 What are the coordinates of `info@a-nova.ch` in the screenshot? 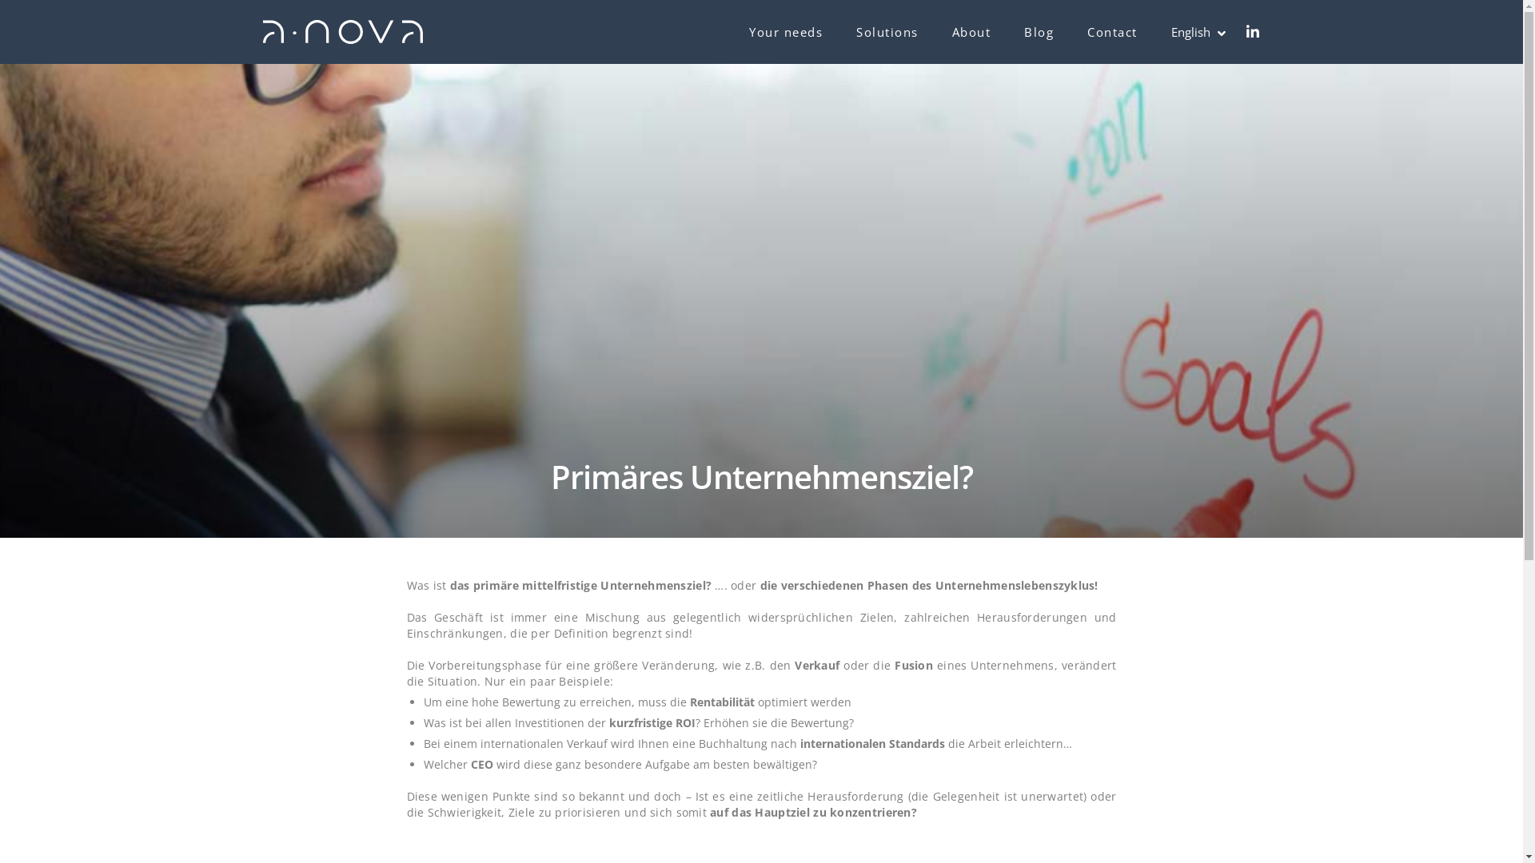 It's located at (336, 685).